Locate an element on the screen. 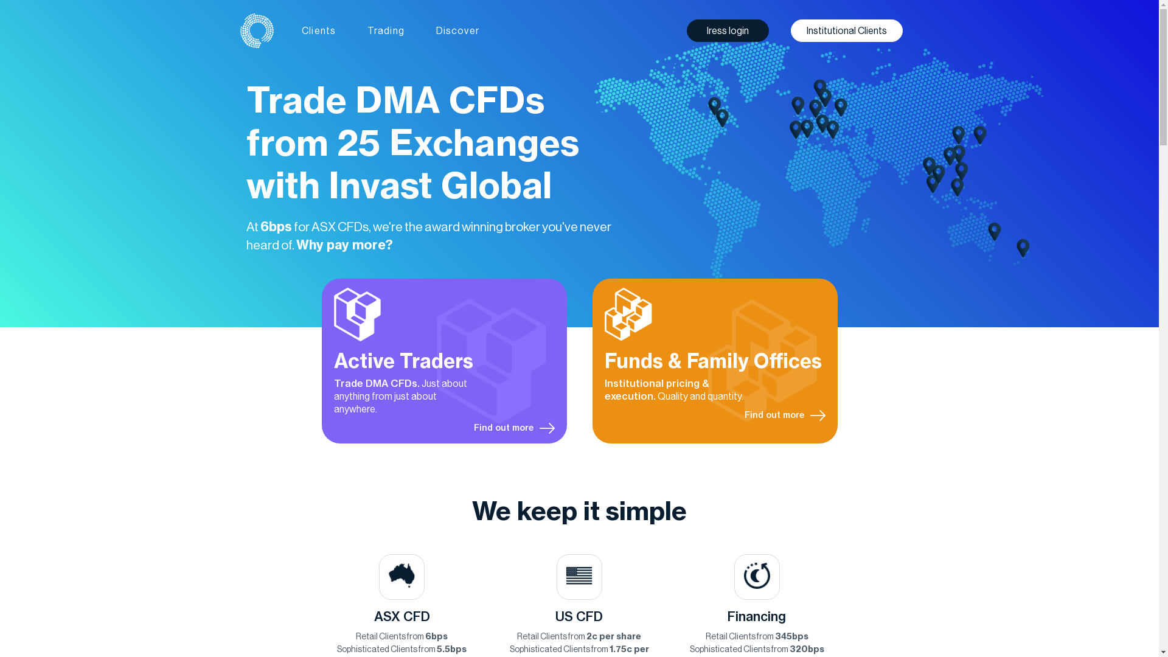  US CFD is located at coordinates (579, 616).